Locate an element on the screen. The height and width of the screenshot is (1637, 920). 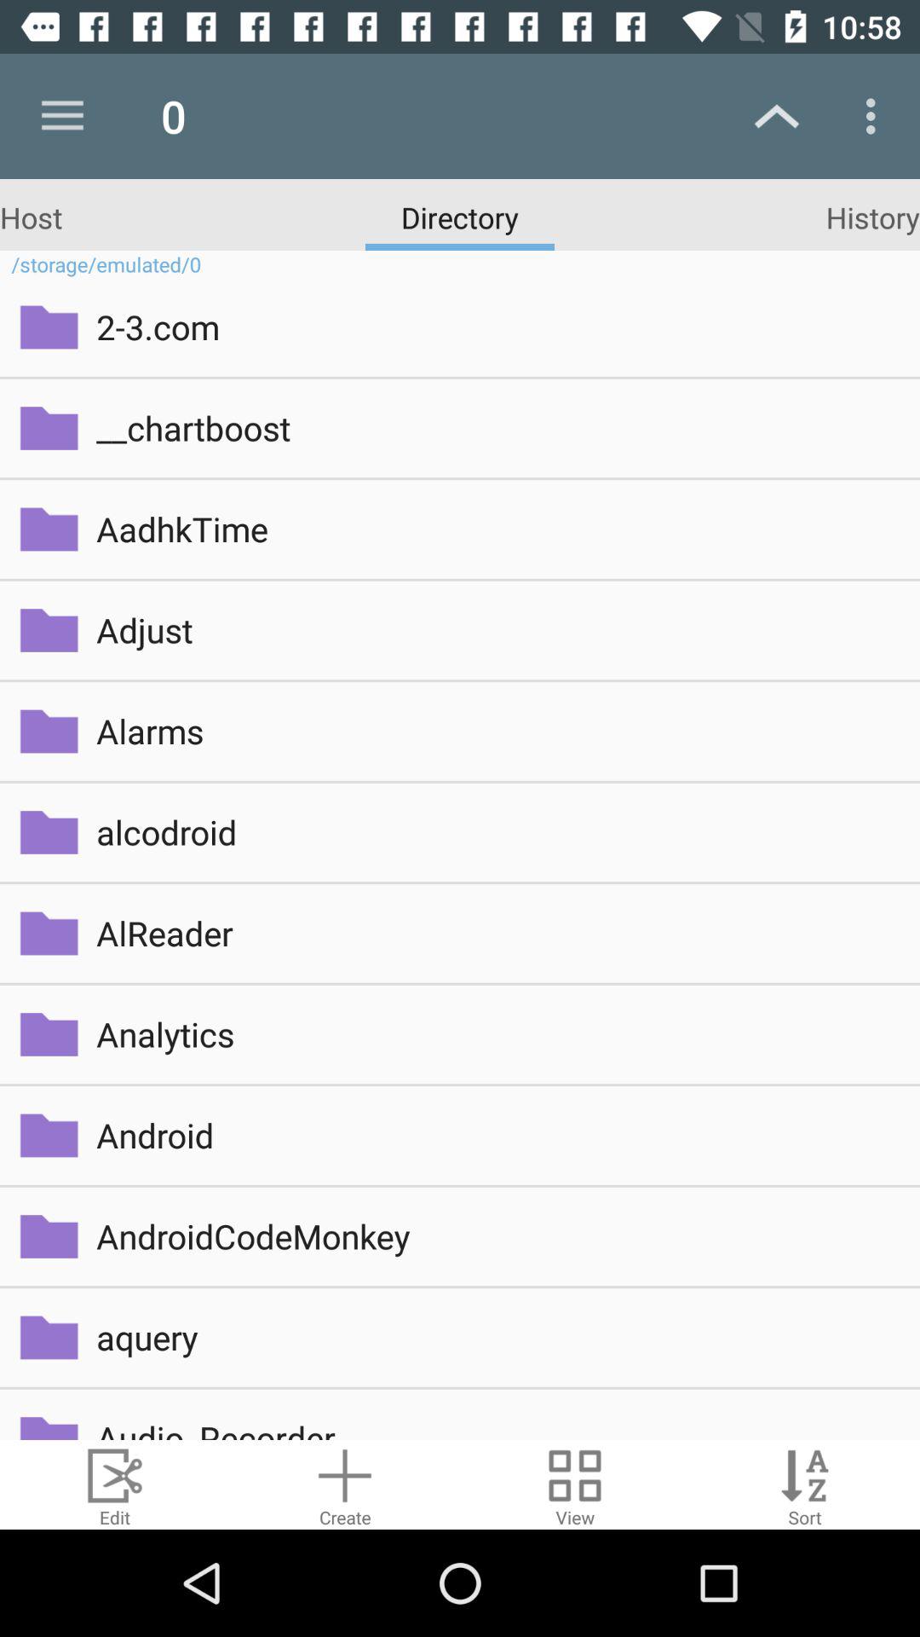
turn off aadhktime item is located at coordinates (496, 529).